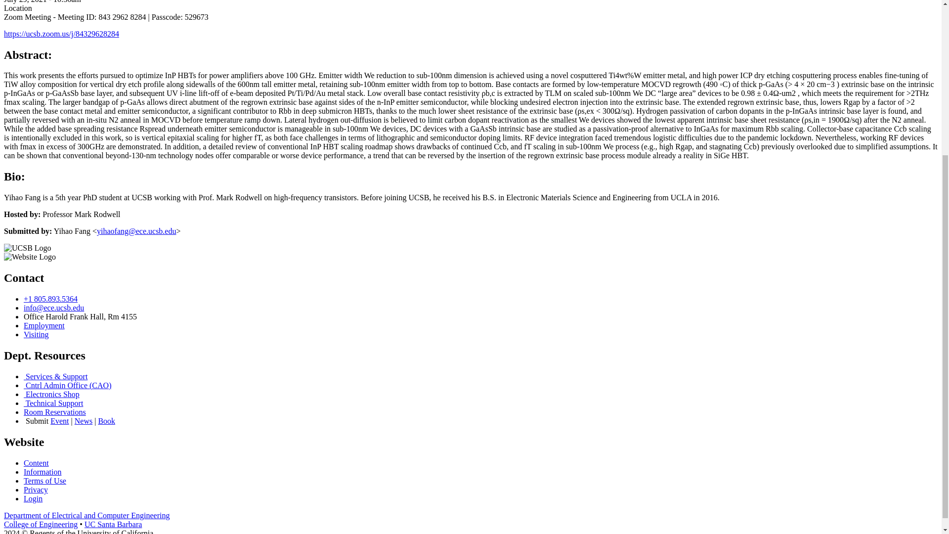  I want to click on  Electronics Shop, so click(51, 394).